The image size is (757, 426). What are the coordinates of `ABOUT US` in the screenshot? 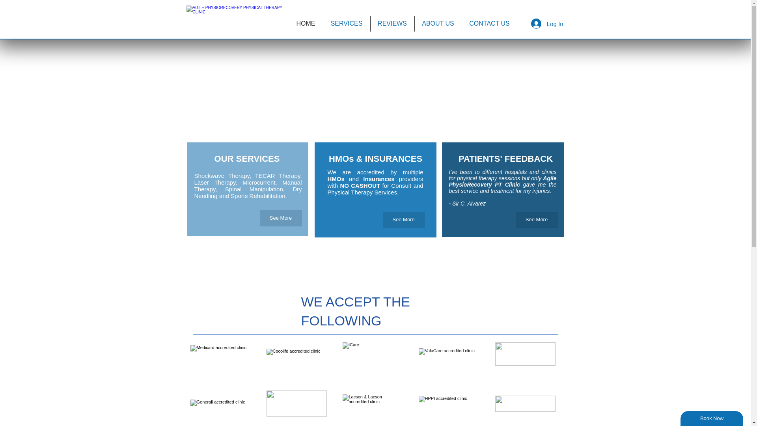 It's located at (438, 23).